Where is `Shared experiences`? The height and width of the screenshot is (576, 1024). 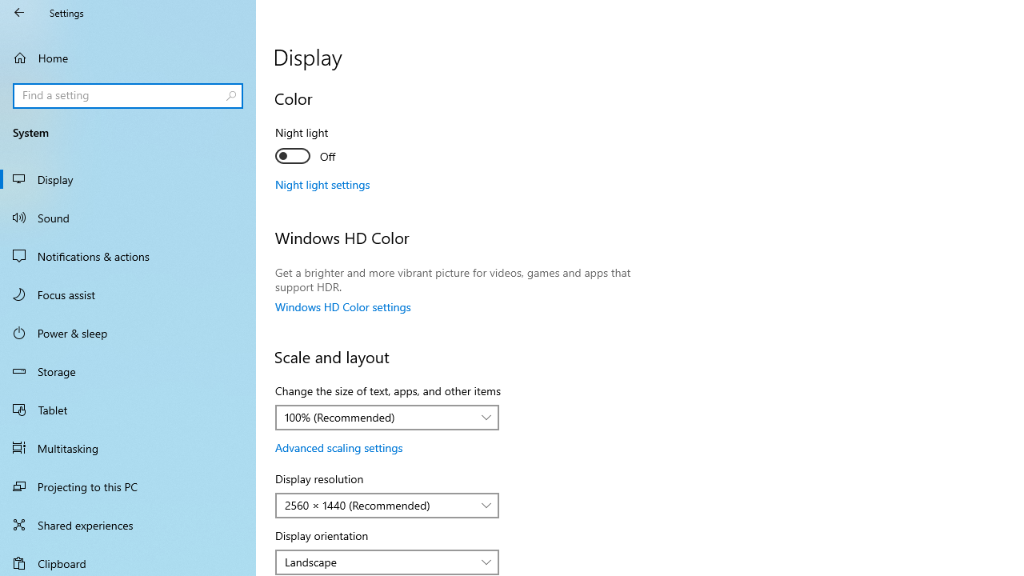
Shared experiences is located at coordinates (128, 525).